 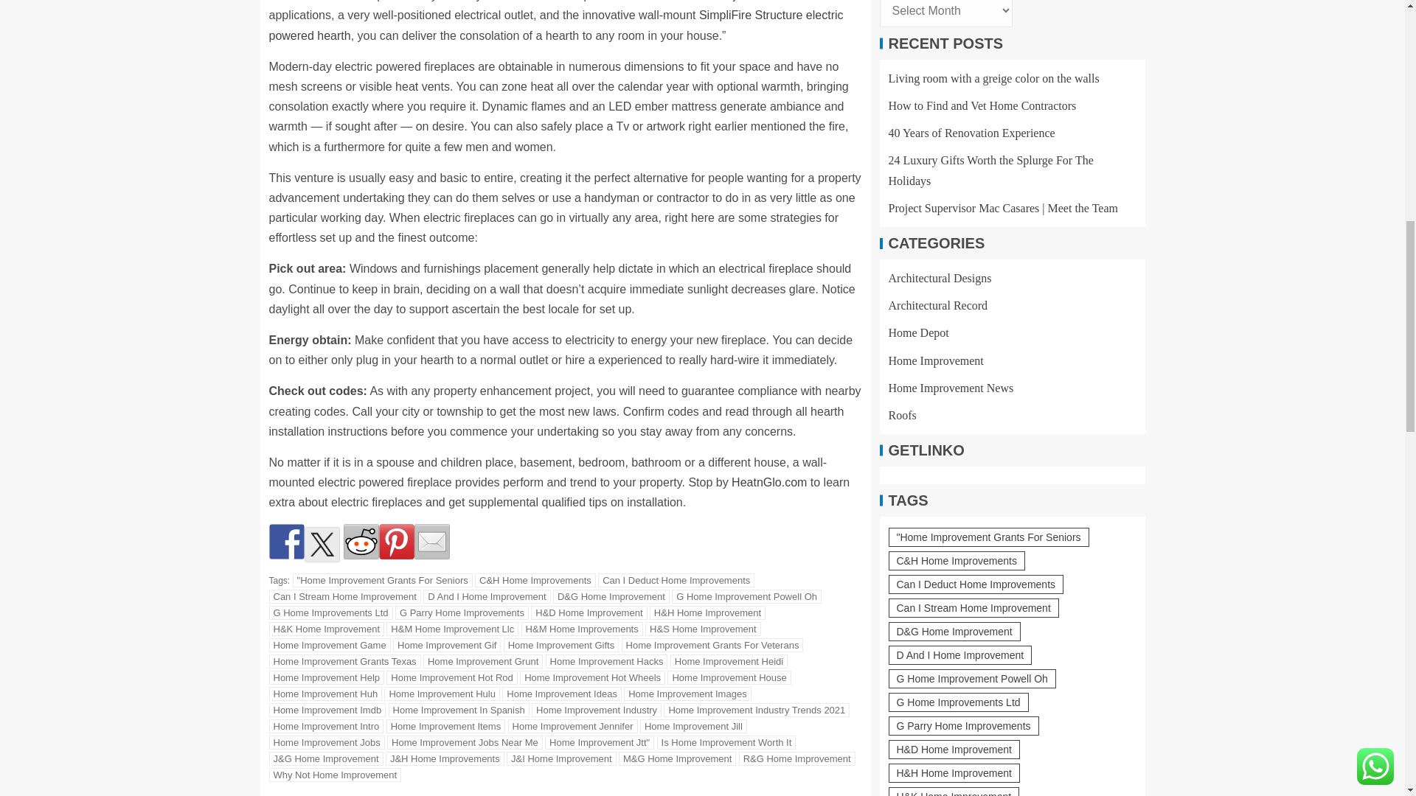 I want to click on "Home Improvement Grants For Seniors, so click(x=383, y=580).